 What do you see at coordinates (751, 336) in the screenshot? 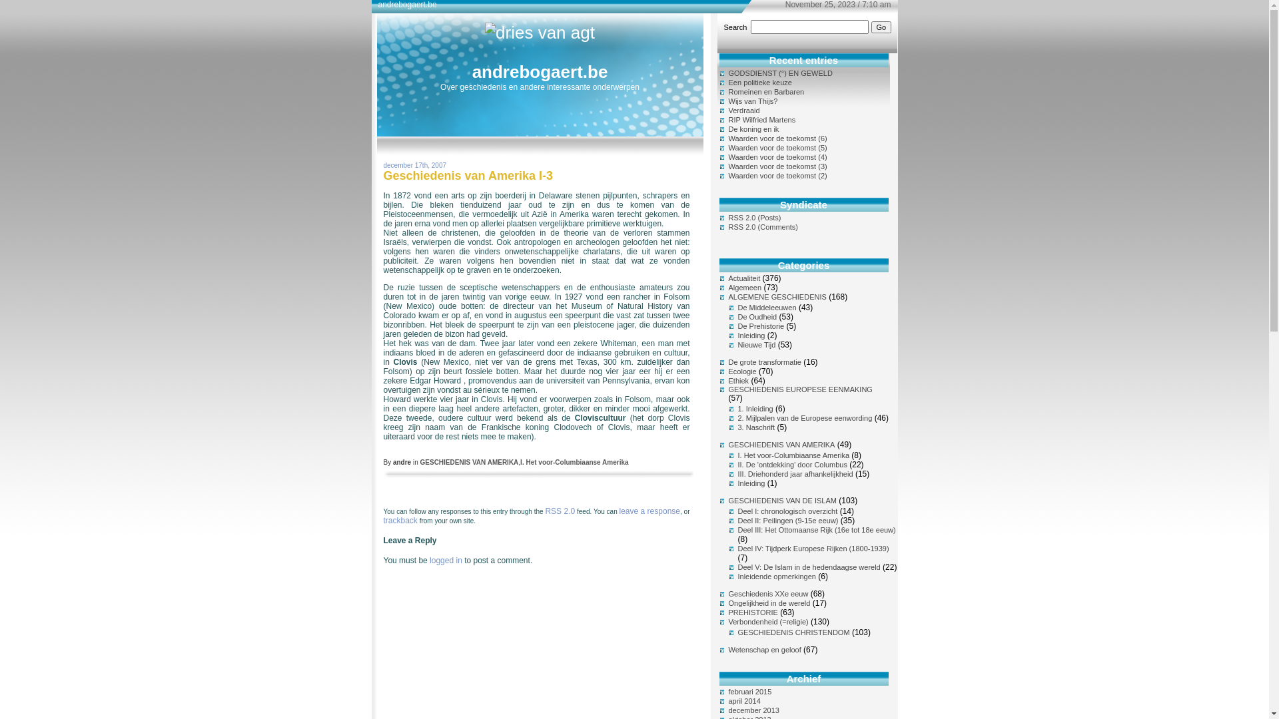
I see `Inleiding` at bounding box center [751, 336].